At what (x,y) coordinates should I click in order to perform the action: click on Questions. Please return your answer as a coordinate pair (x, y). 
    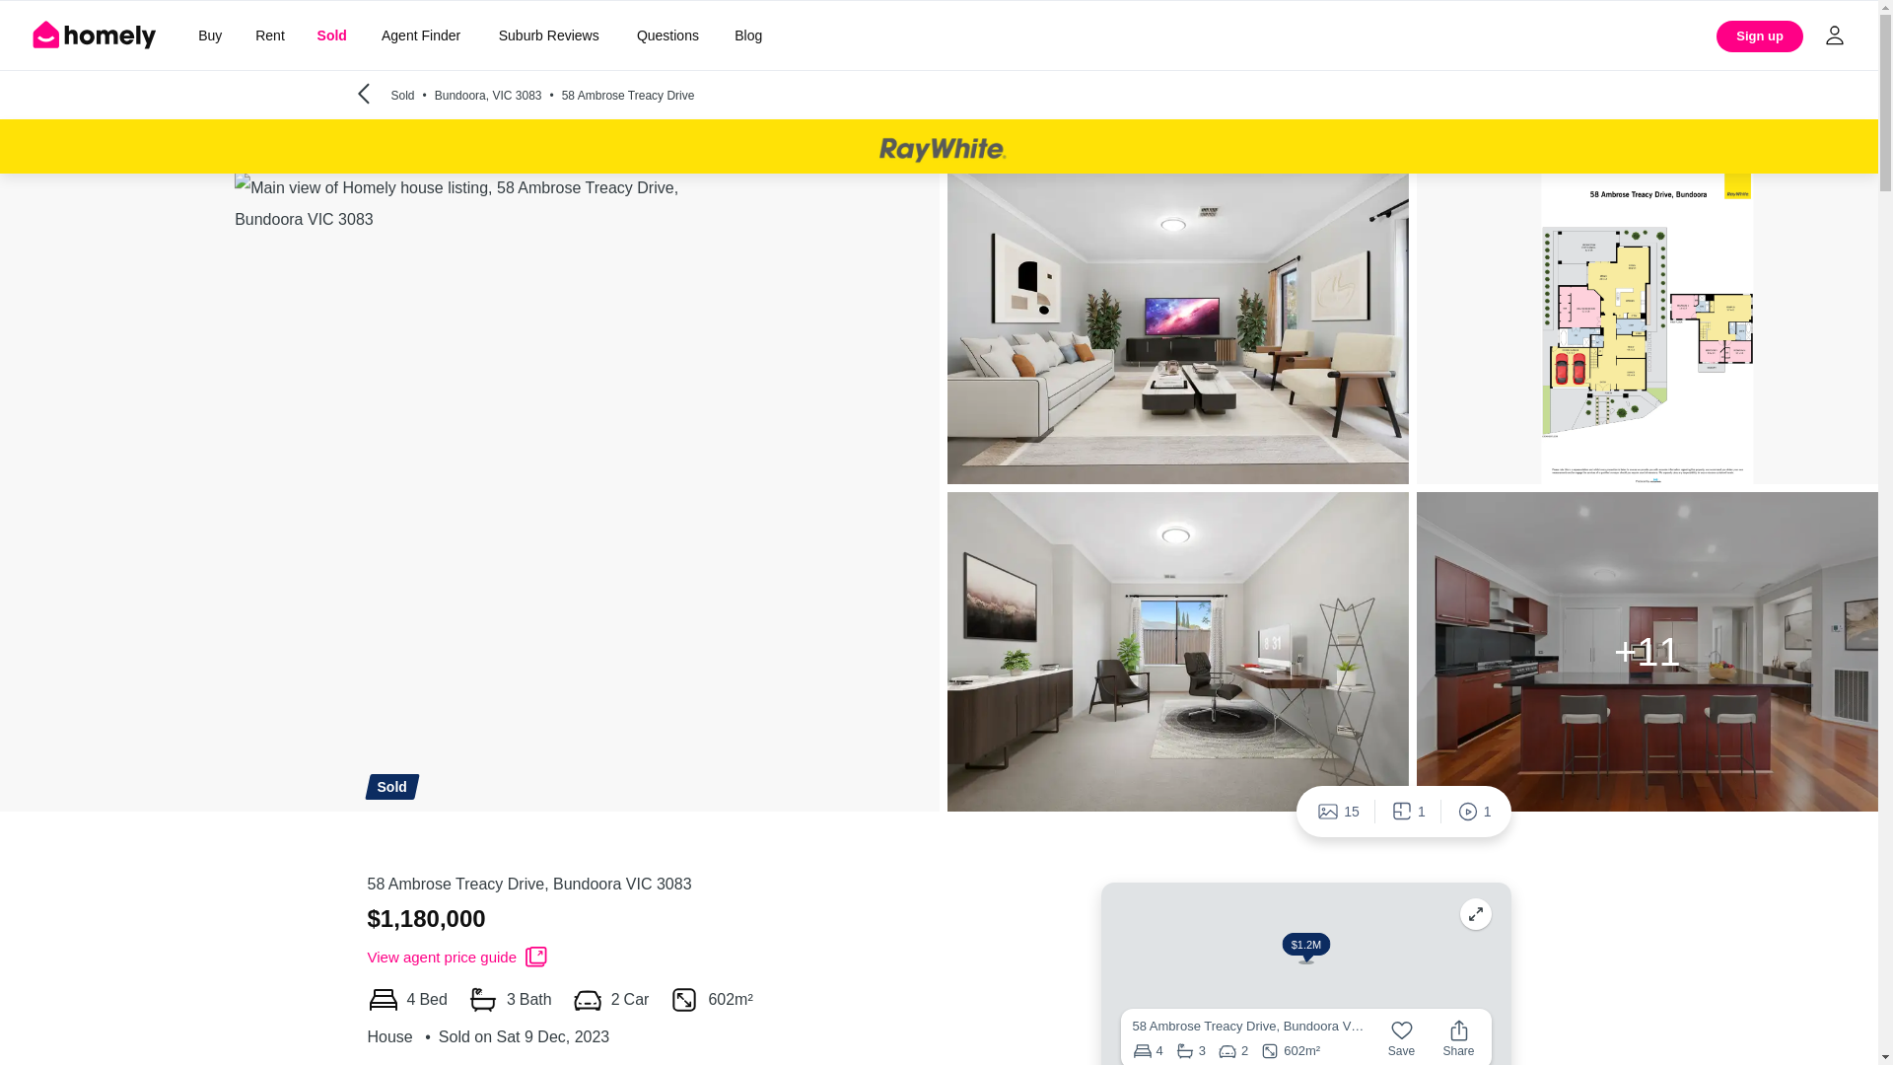
    Looking at the image, I should click on (667, 35).